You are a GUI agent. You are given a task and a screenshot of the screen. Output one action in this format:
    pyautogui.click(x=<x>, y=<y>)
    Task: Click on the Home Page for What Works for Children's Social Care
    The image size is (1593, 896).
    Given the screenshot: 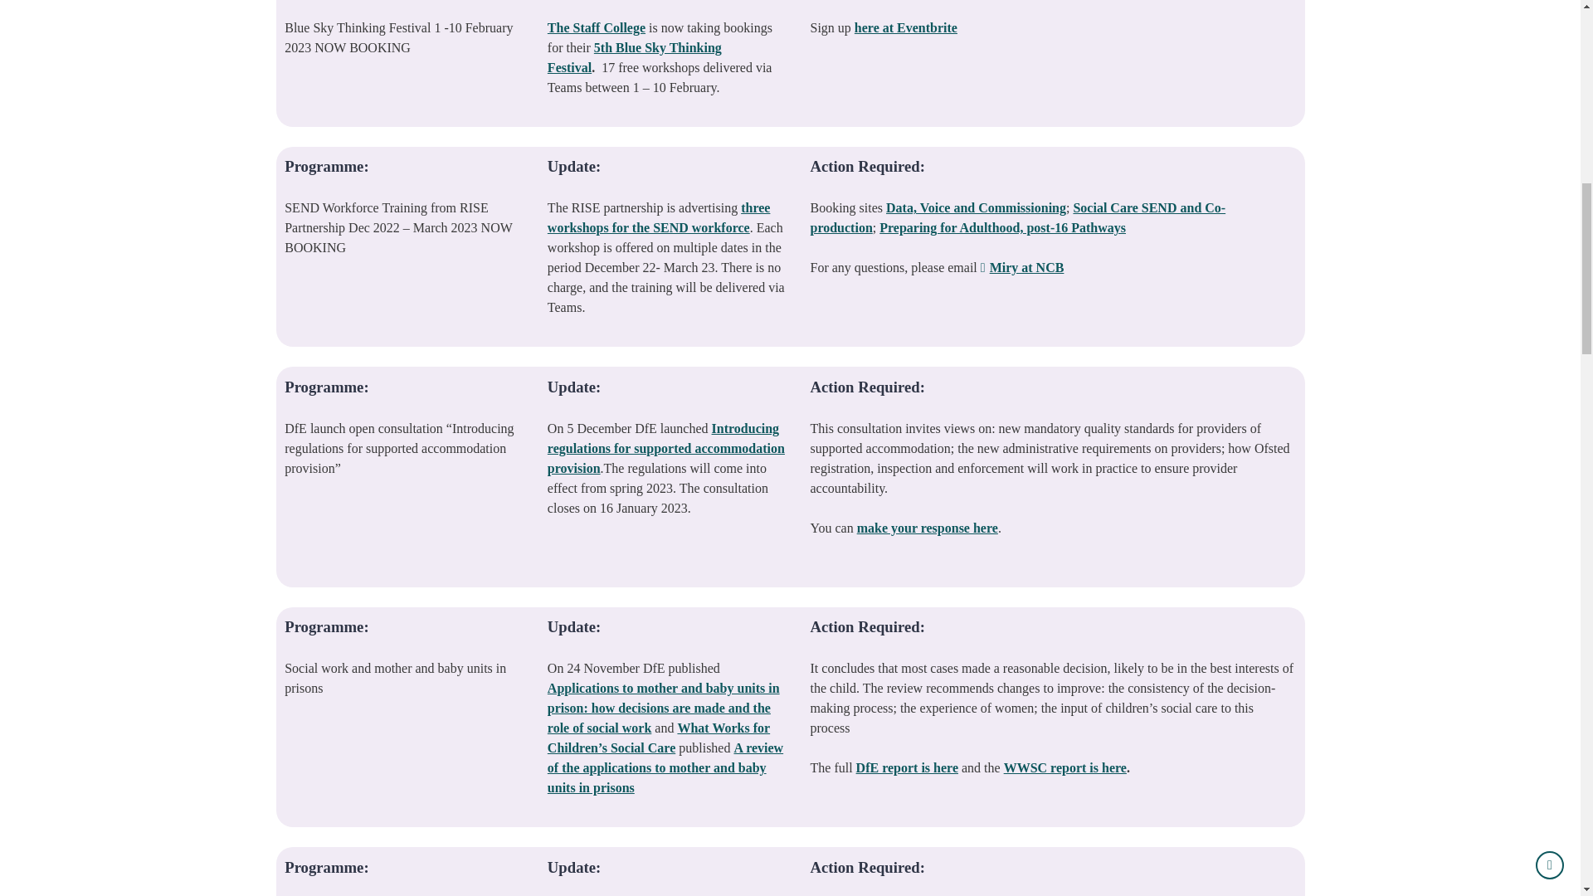 What is the action you would take?
    pyautogui.click(x=659, y=738)
    